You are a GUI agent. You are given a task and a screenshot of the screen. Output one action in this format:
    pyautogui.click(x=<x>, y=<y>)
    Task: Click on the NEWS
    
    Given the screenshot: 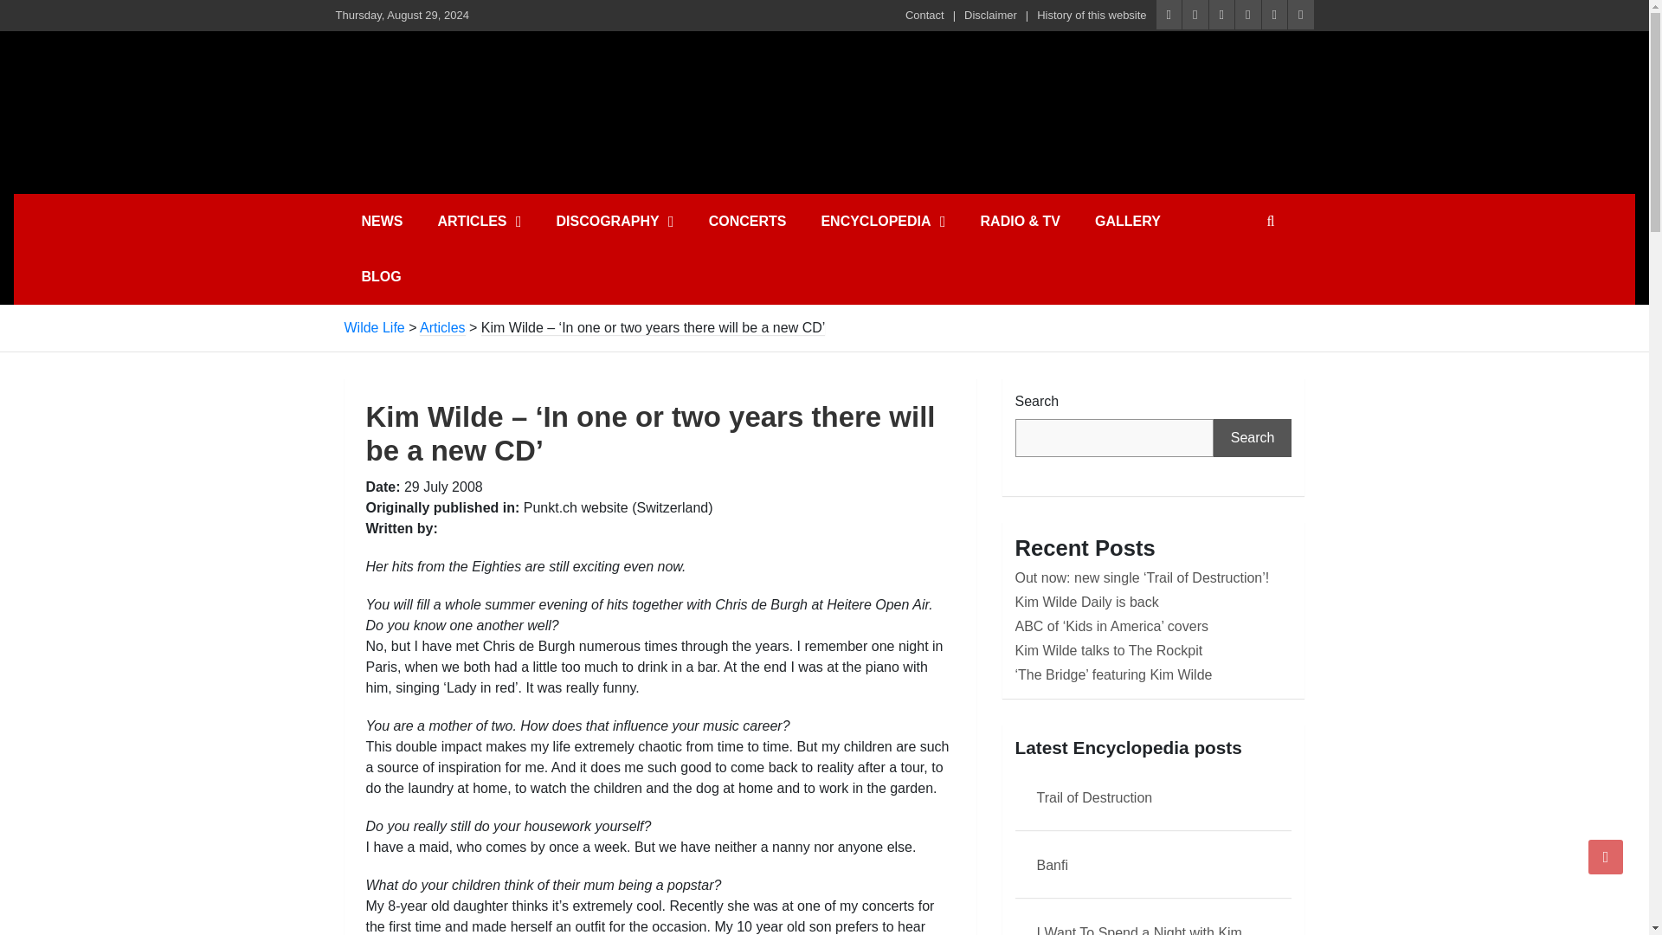 What is the action you would take?
    pyautogui.click(x=382, y=222)
    